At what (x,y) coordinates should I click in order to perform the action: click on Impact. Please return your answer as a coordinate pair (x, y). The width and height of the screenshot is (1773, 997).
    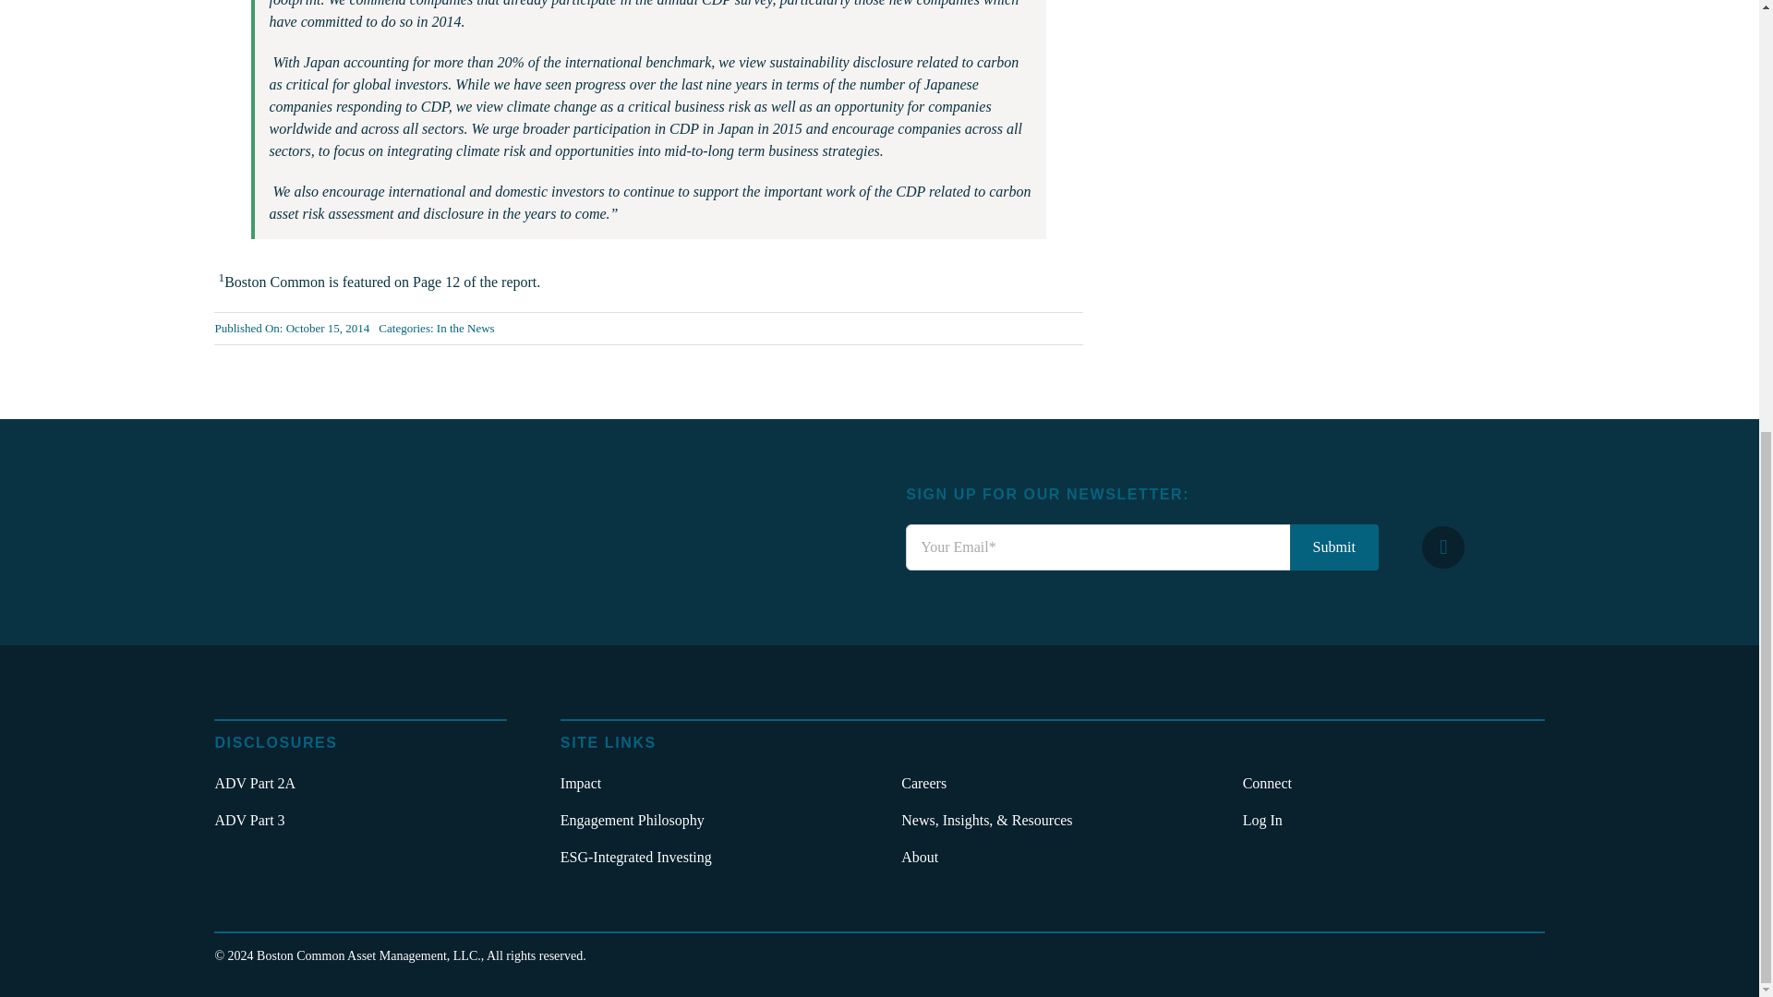
    Looking at the image, I should click on (711, 784).